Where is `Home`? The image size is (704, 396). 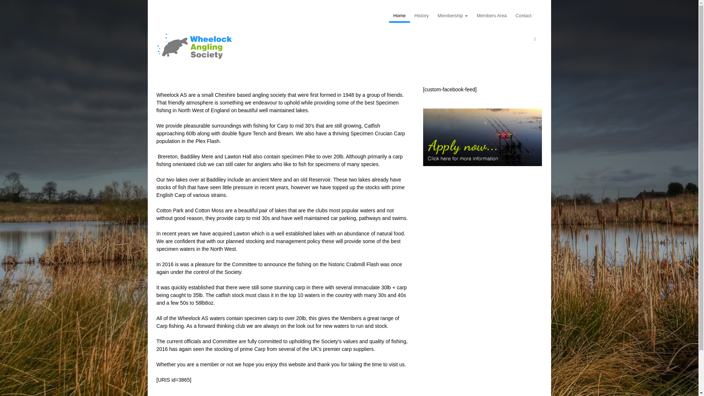 Home is located at coordinates (400, 15).